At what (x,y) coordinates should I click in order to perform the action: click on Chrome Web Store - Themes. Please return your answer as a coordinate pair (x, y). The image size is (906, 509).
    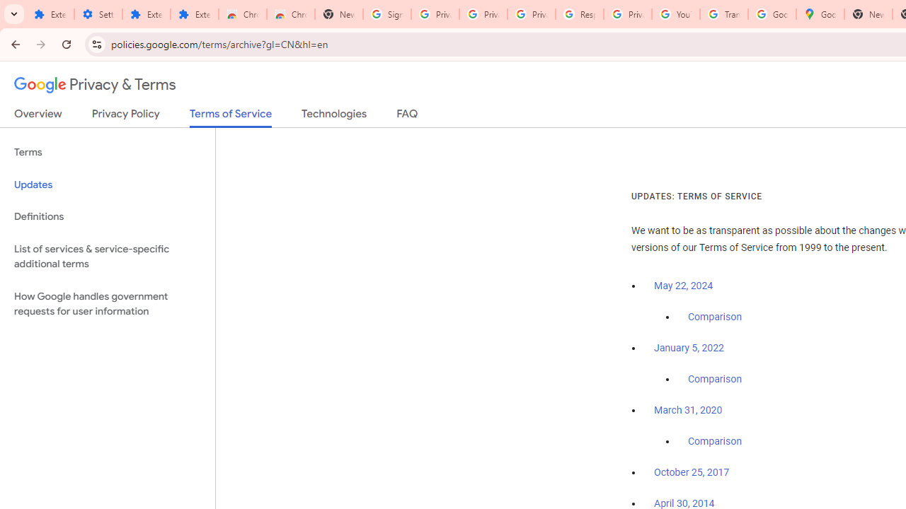
    Looking at the image, I should click on (291, 14).